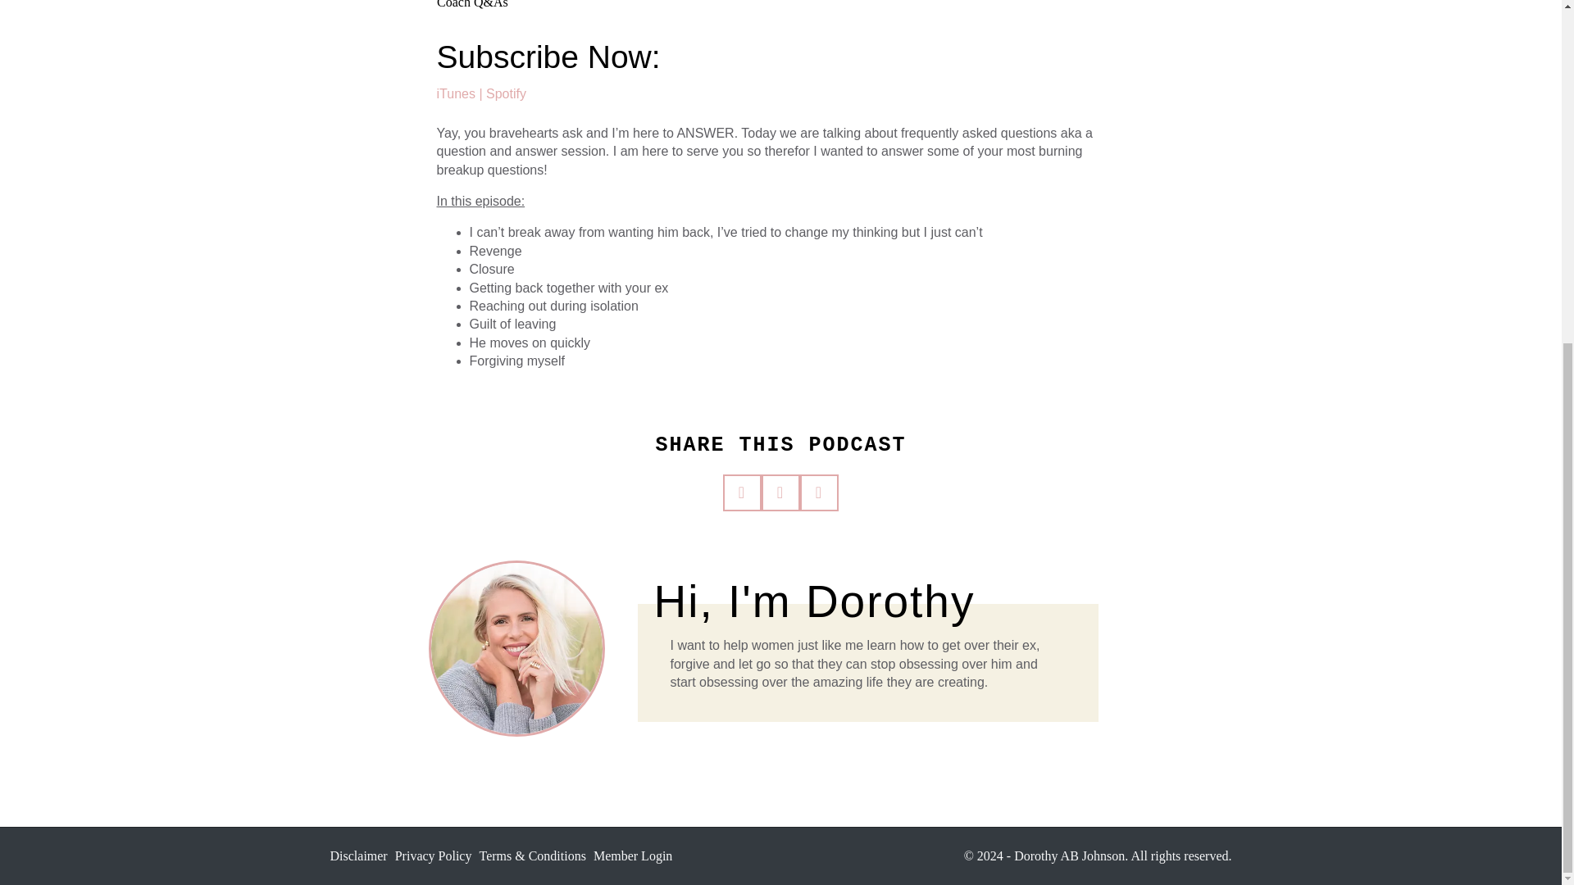 The height and width of the screenshot is (885, 1574). I want to click on Disclaimer, so click(357, 855).